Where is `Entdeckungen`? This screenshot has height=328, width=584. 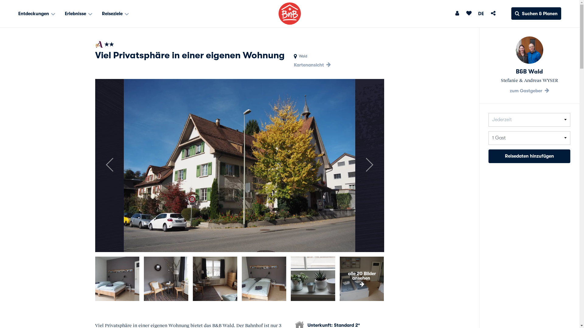 Entdeckungen is located at coordinates (37, 14).